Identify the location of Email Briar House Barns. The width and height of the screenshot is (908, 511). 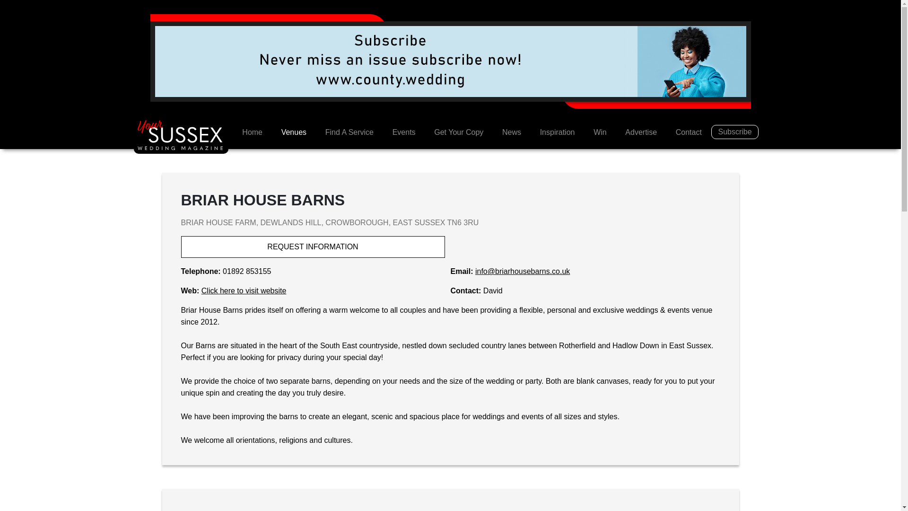
(522, 271).